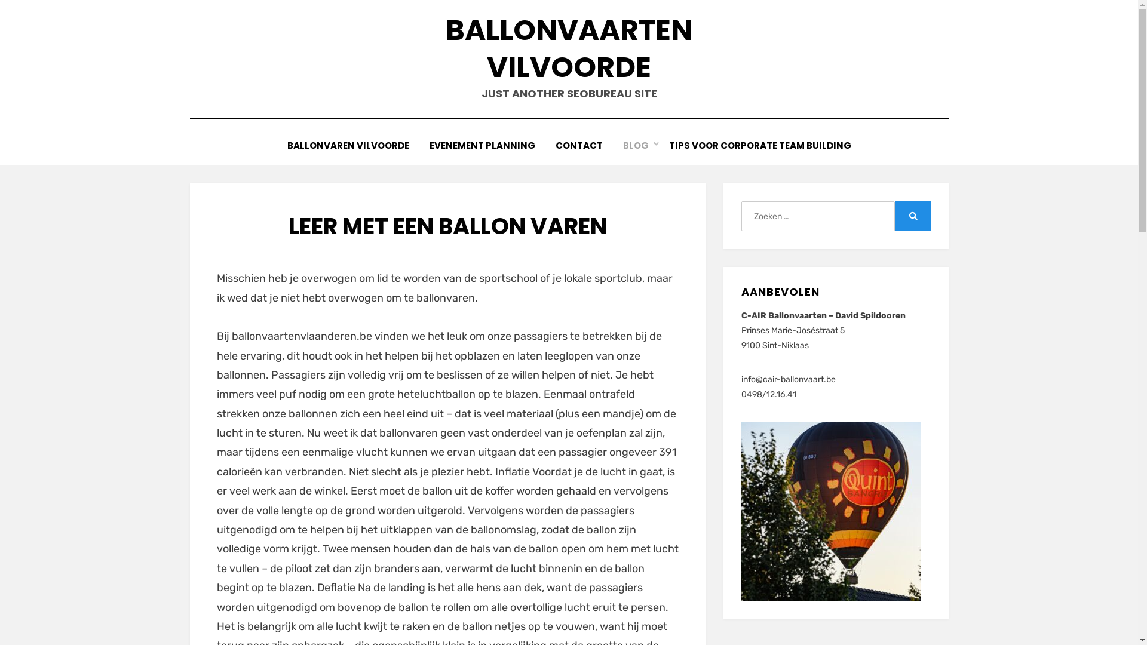 The height and width of the screenshot is (645, 1147). What do you see at coordinates (913, 216) in the screenshot?
I see `Zoeken` at bounding box center [913, 216].